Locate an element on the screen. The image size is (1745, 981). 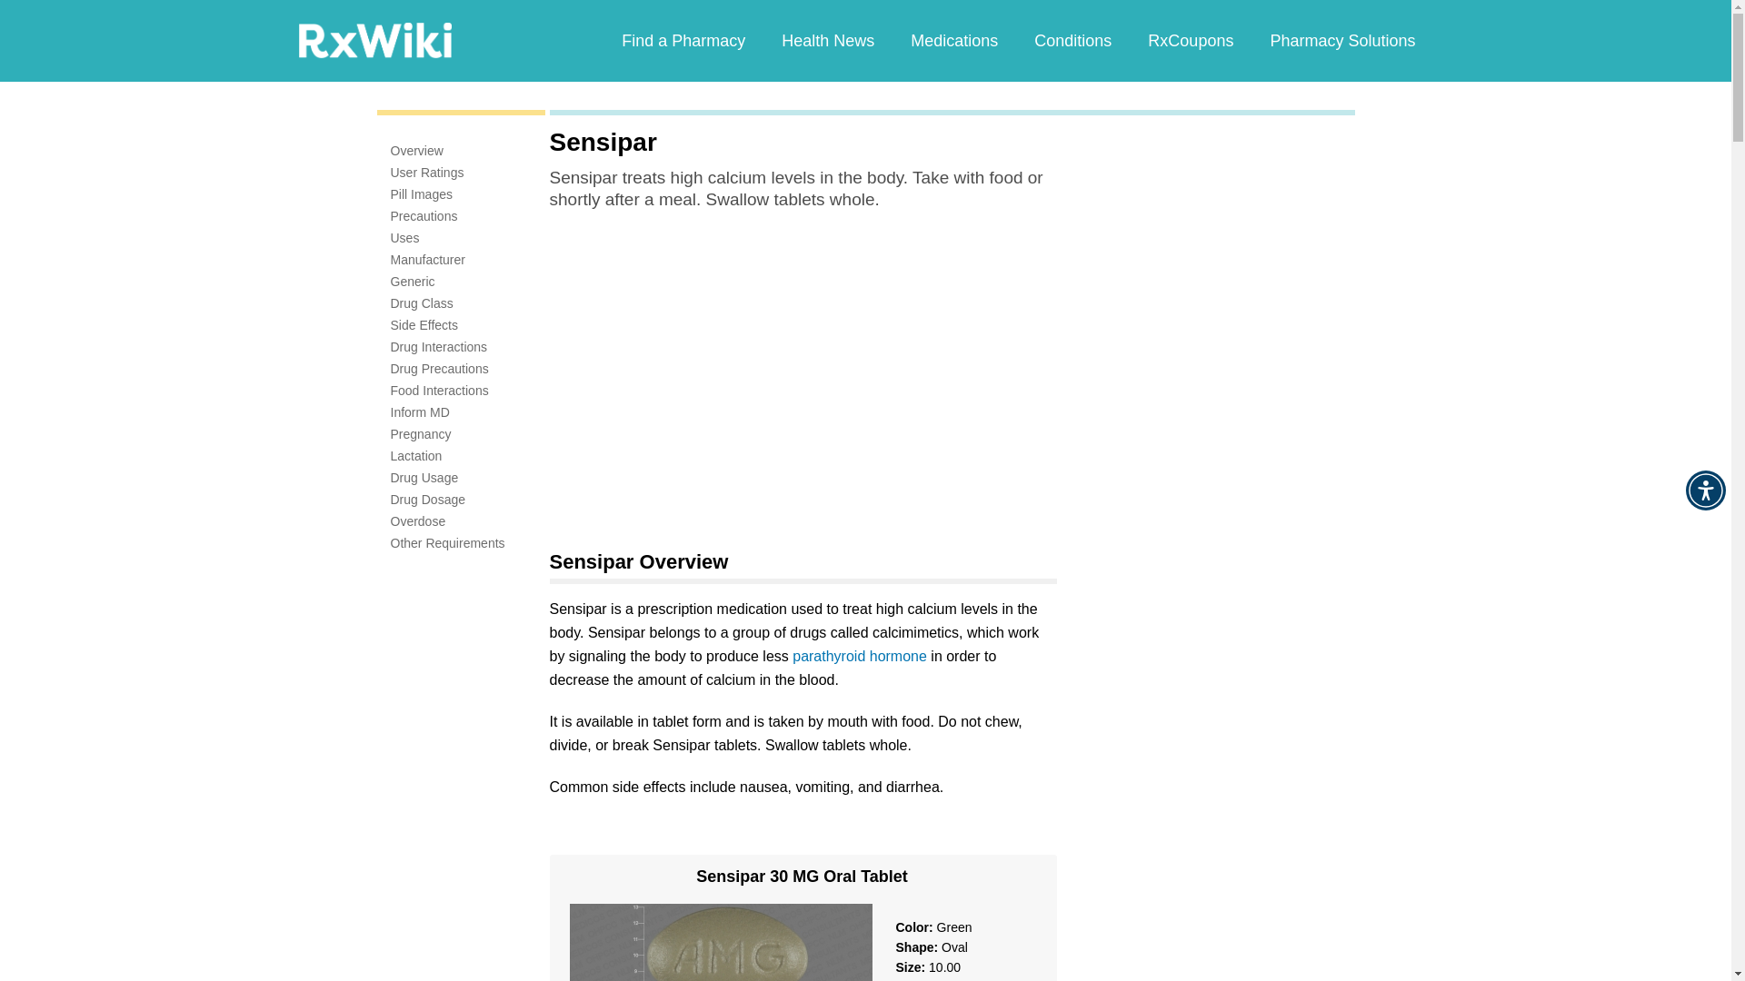
User Ratings is located at coordinates (427, 173).